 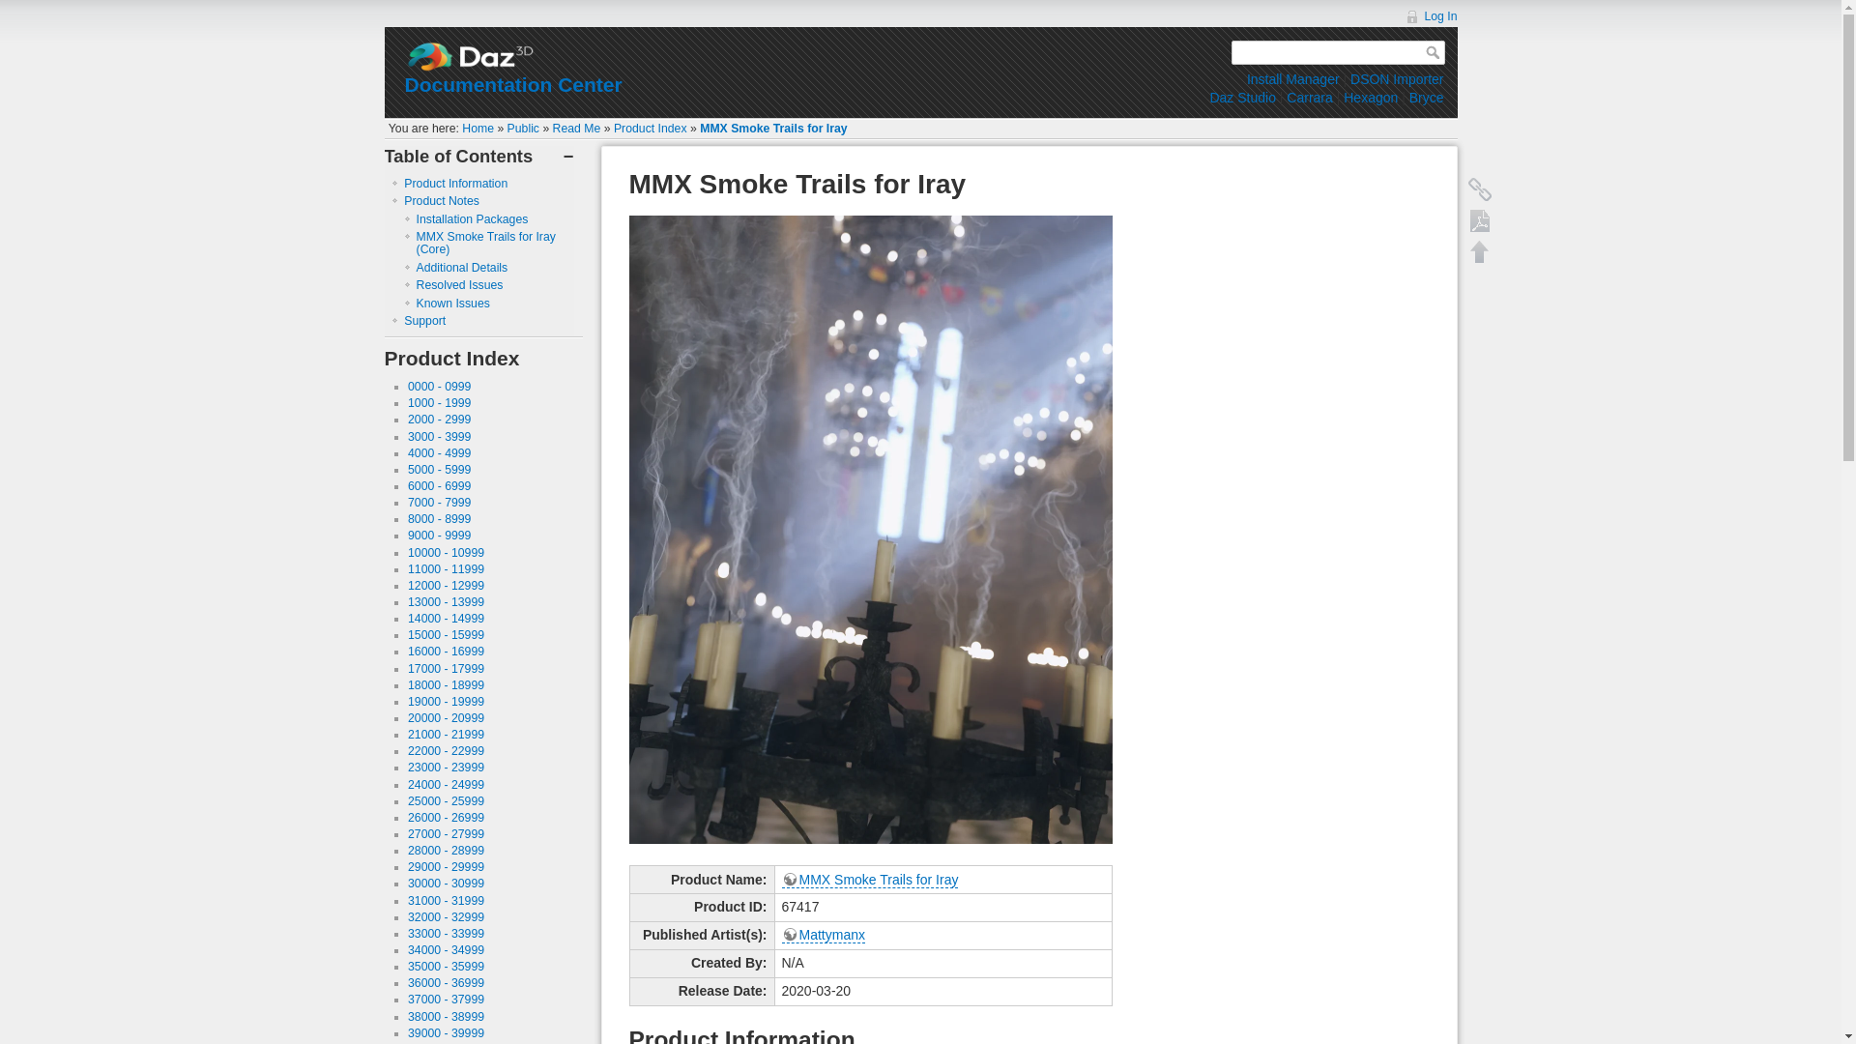 I want to click on 0000 - 0999, so click(x=439, y=387).